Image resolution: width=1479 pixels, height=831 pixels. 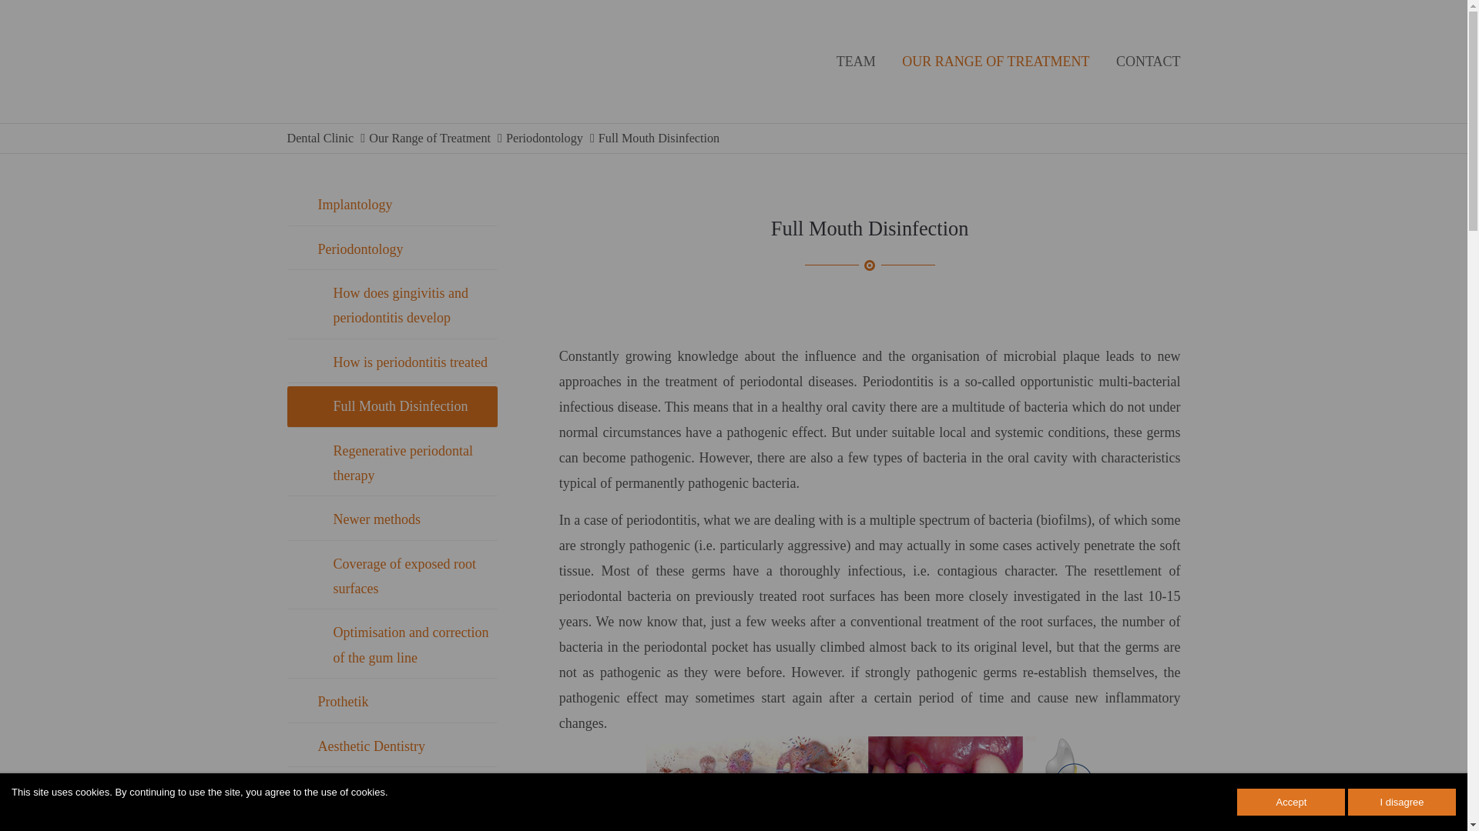 What do you see at coordinates (659, 138) in the screenshot?
I see `Full Mouth Disinfection` at bounding box center [659, 138].